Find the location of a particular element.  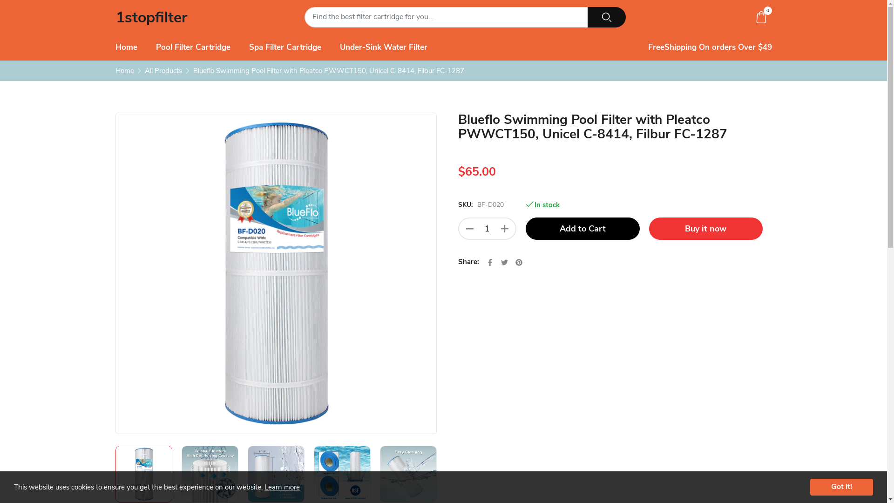

Pin on Pinterest
Opens in a new window. is located at coordinates (519, 262).